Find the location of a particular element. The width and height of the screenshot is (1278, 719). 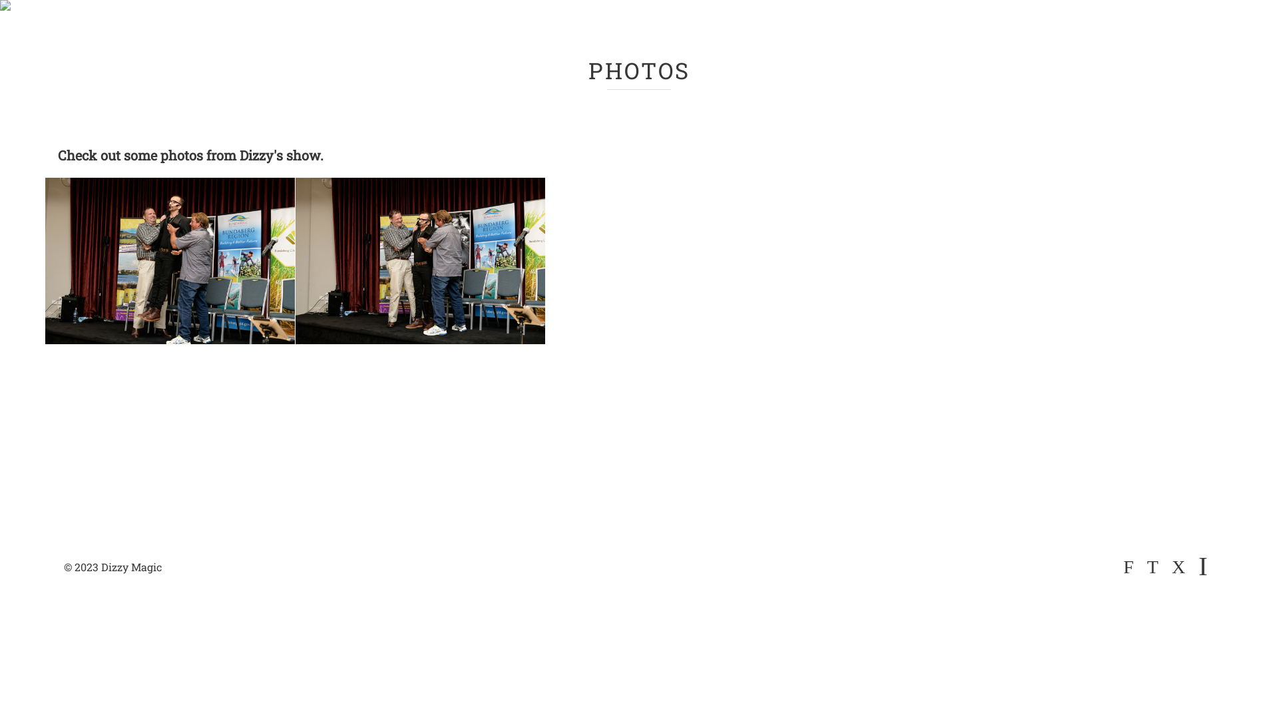

Corporate is located at coordinates (955, 37).